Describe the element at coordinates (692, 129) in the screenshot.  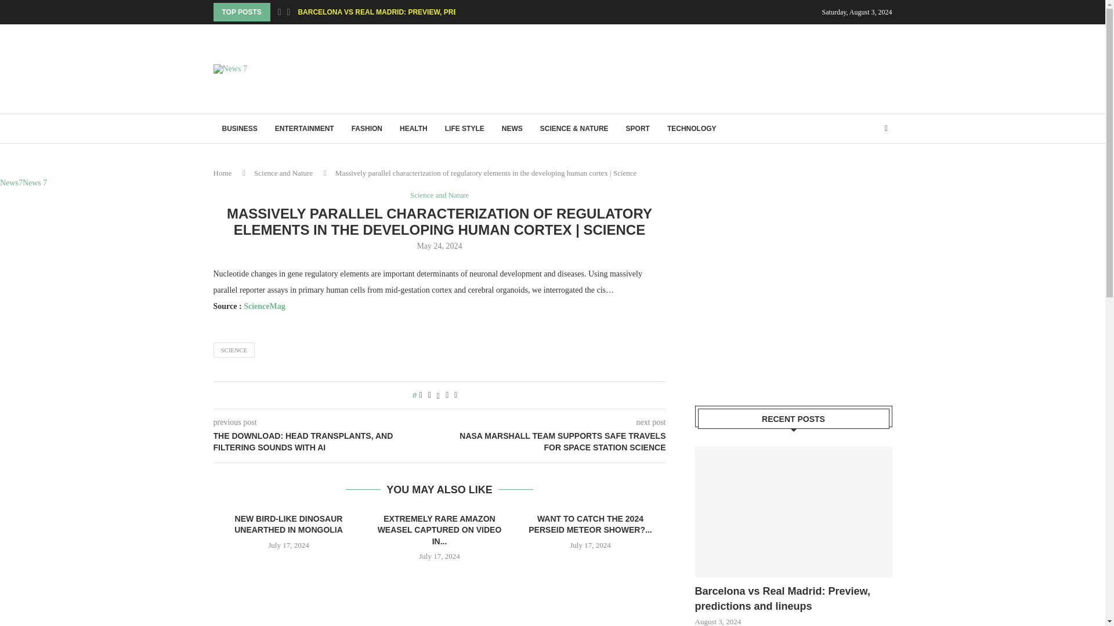
I see `TECHNOLOGY` at that location.